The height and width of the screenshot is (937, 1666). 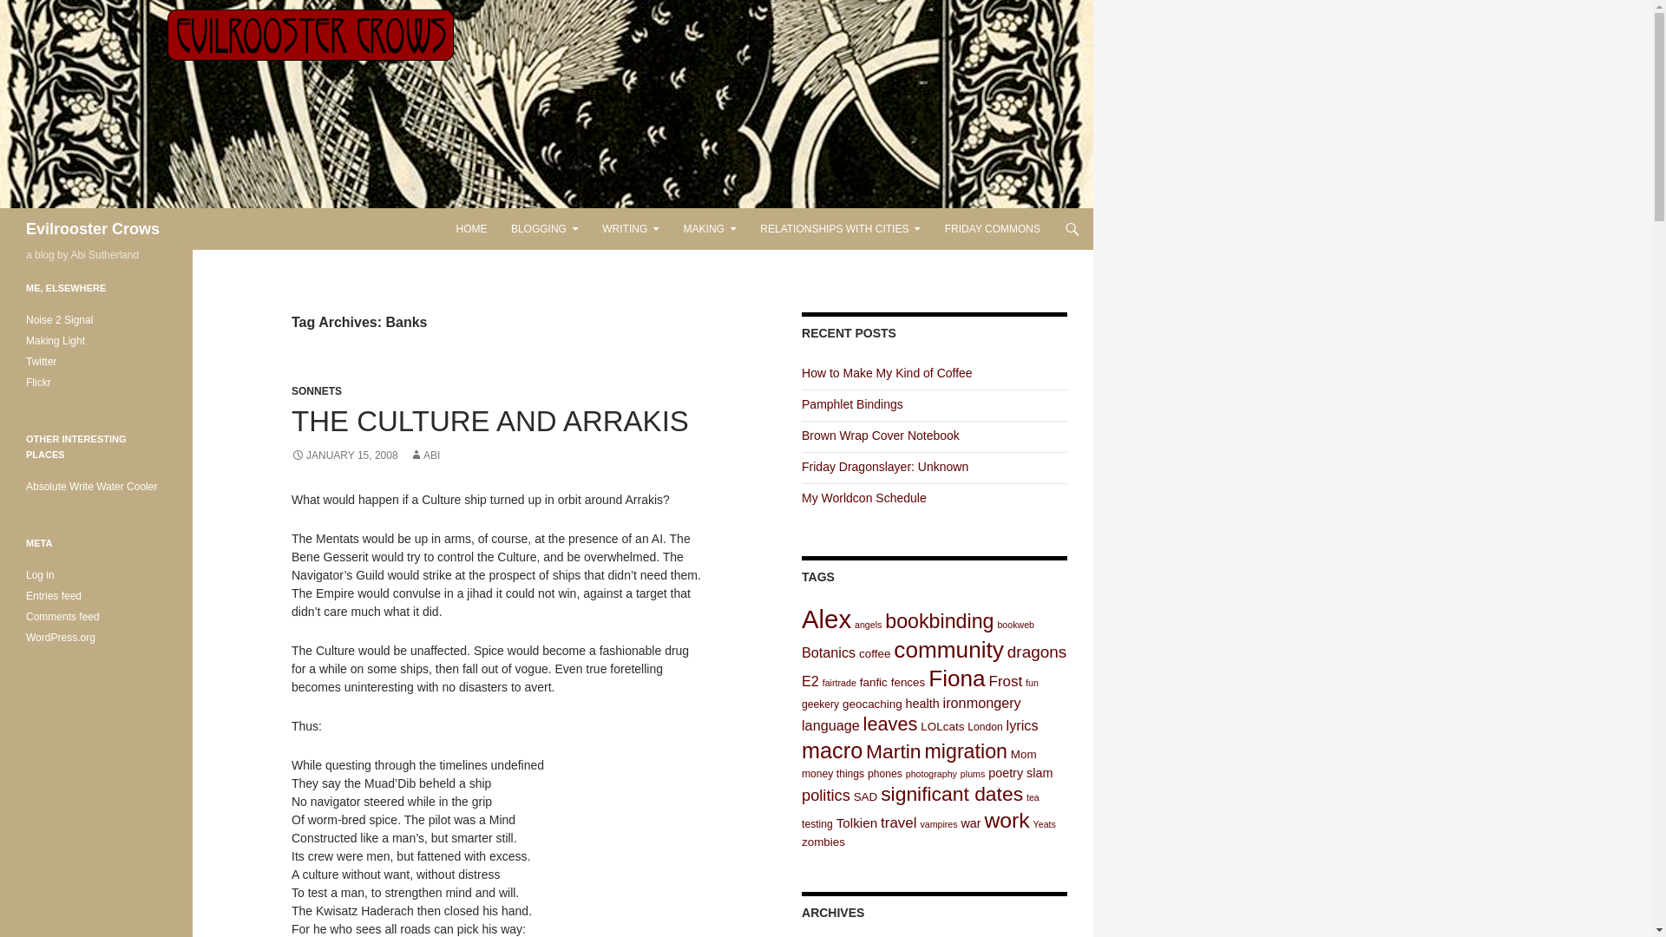 What do you see at coordinates (316, 390) in the screenshot?
I see `SONNETS` at bounding box center [316, 390].